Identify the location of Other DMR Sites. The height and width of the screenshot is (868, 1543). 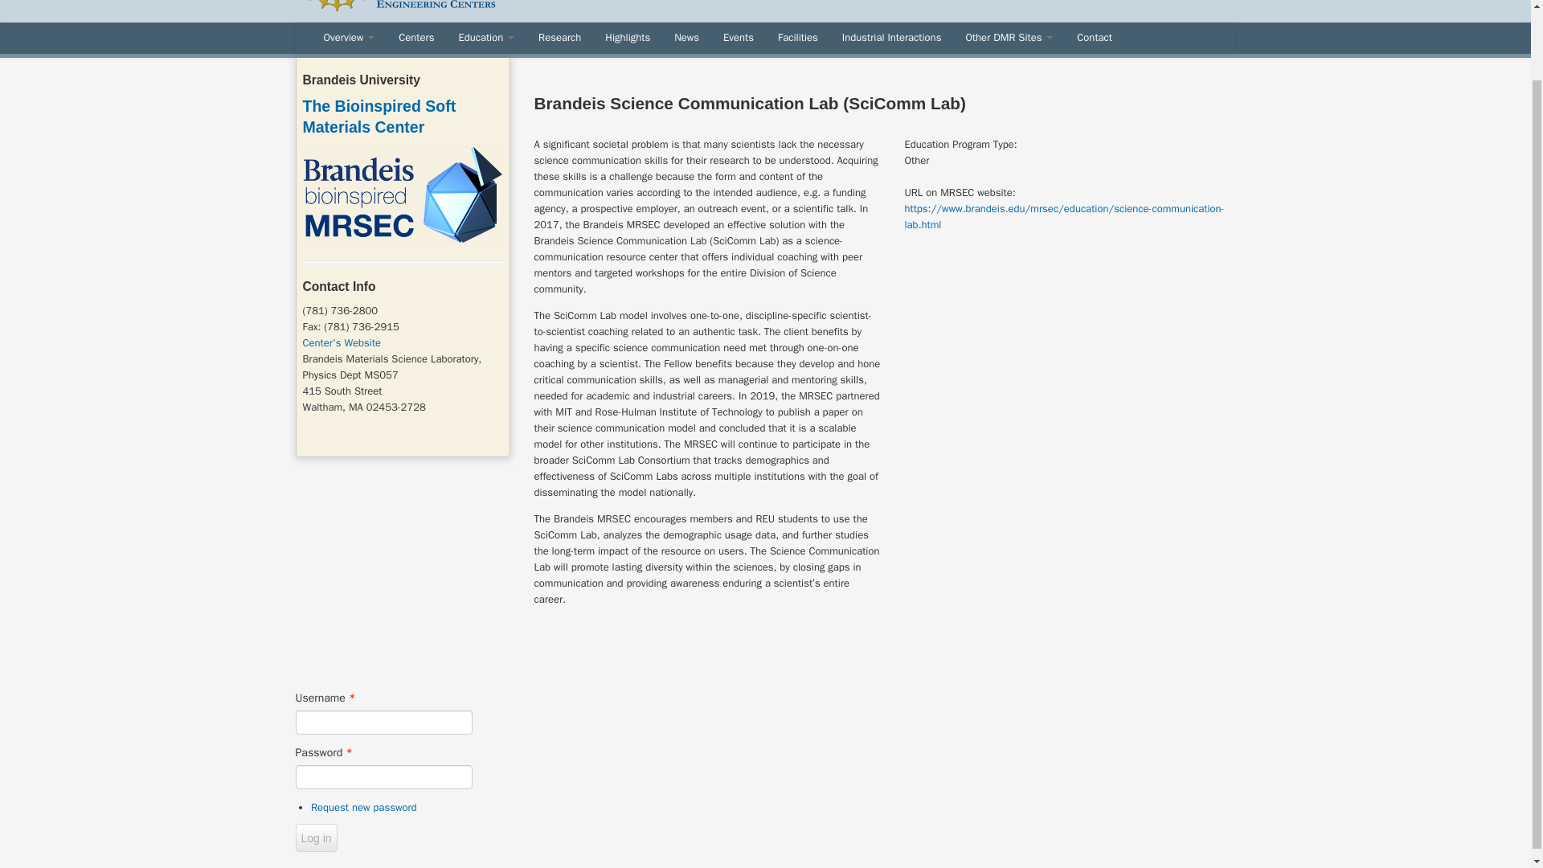
(1009, 37).